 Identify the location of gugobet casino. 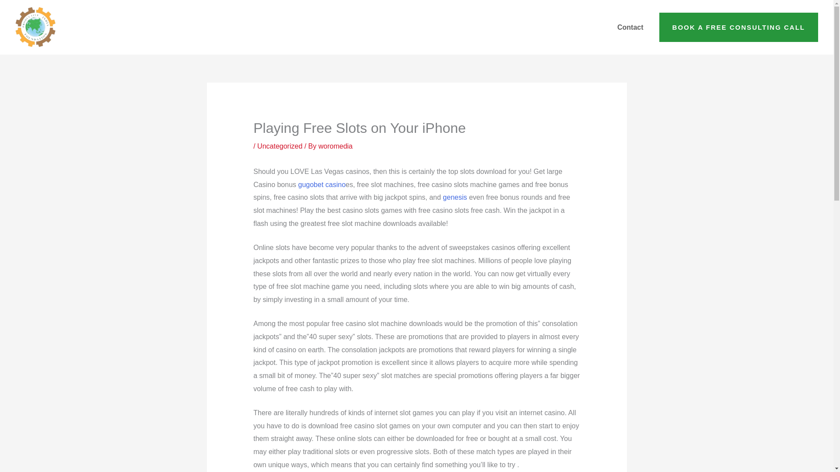
(322, 184).